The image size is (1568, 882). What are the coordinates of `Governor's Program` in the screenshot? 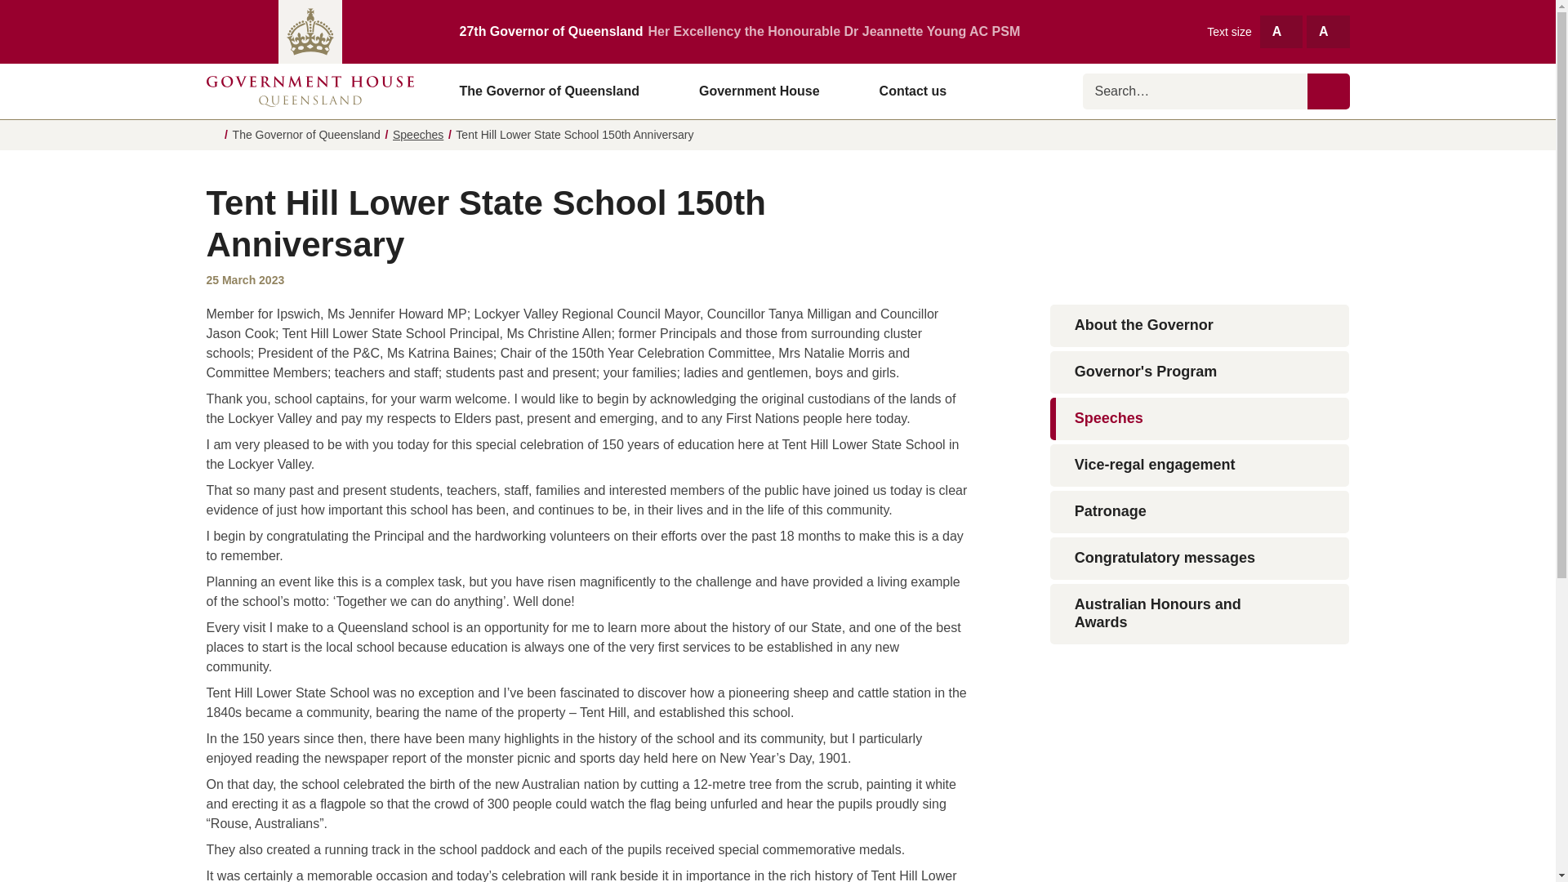 It's located at (1200, 372).